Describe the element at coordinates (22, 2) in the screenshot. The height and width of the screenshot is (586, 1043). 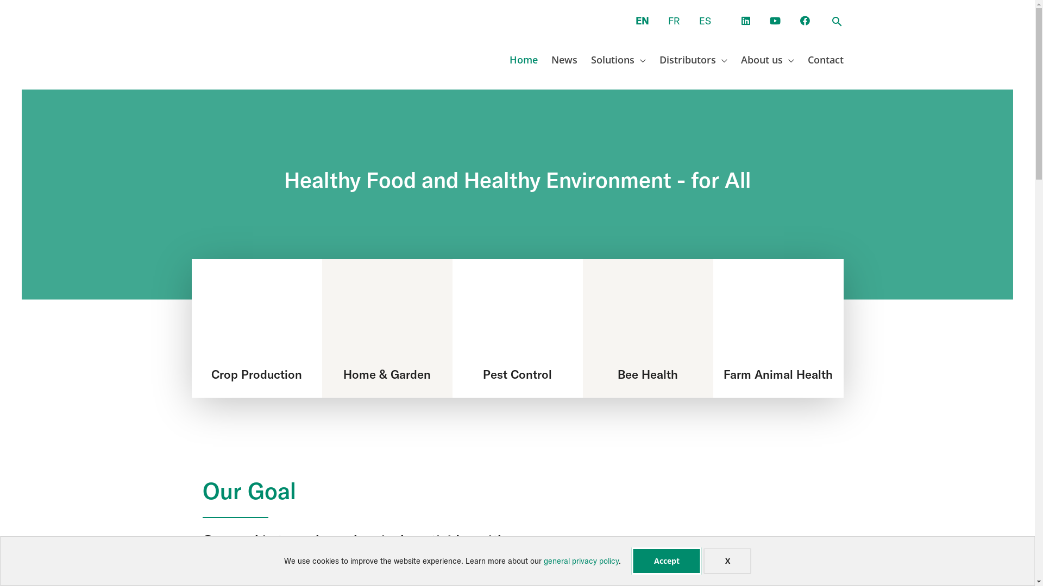
I see `Skip to content` at that location.